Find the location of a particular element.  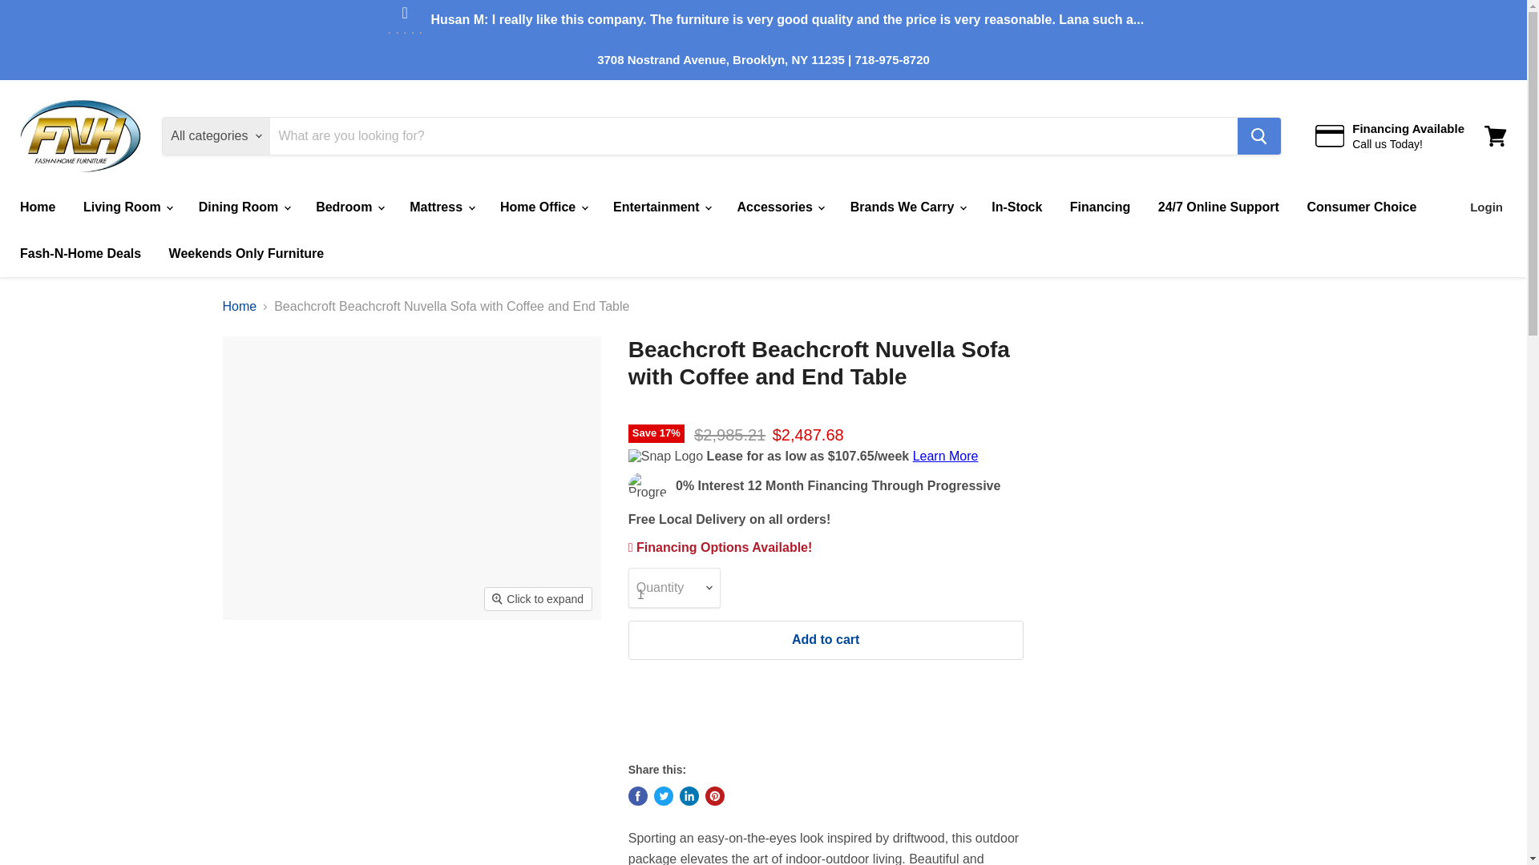

Home is located at coordinates (37, 207).